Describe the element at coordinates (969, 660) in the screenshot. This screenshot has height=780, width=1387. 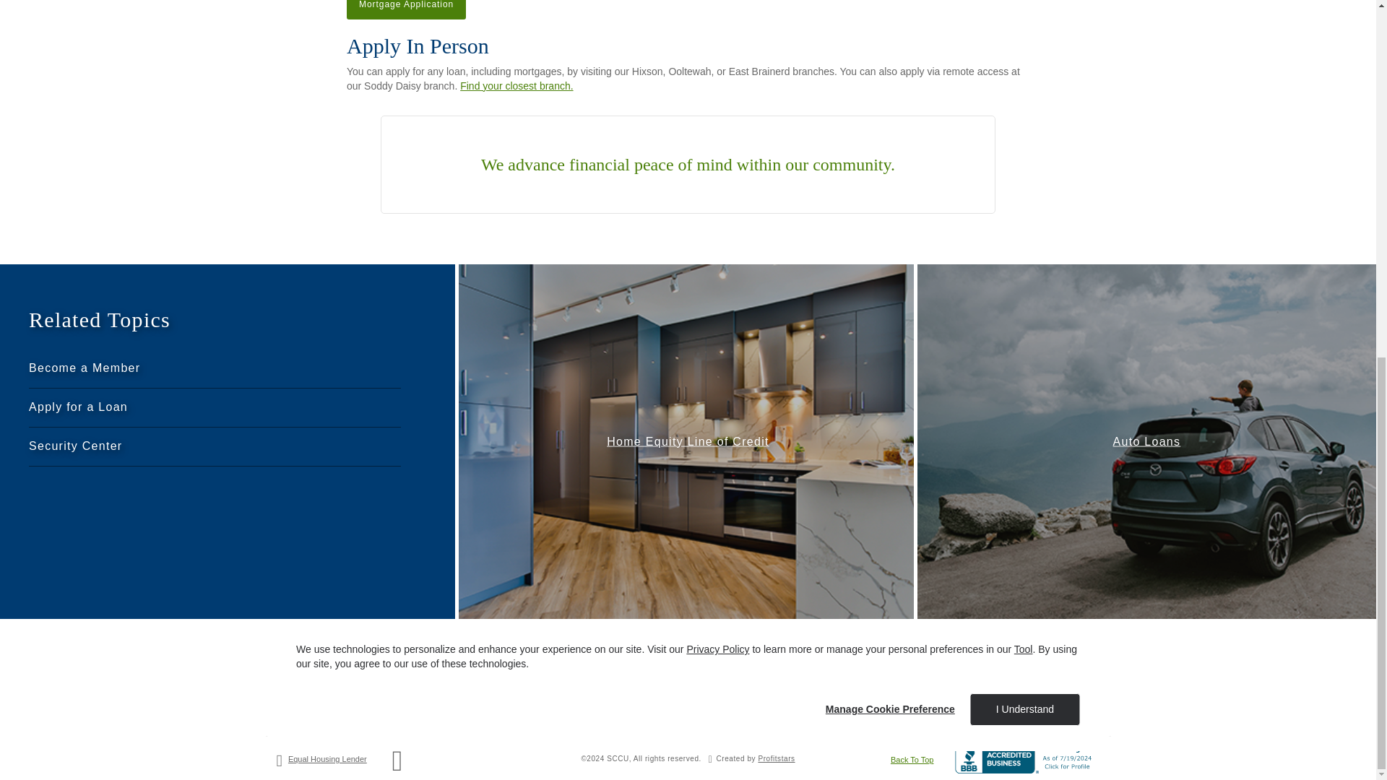
I see `Monitor Scan Details` at that location.